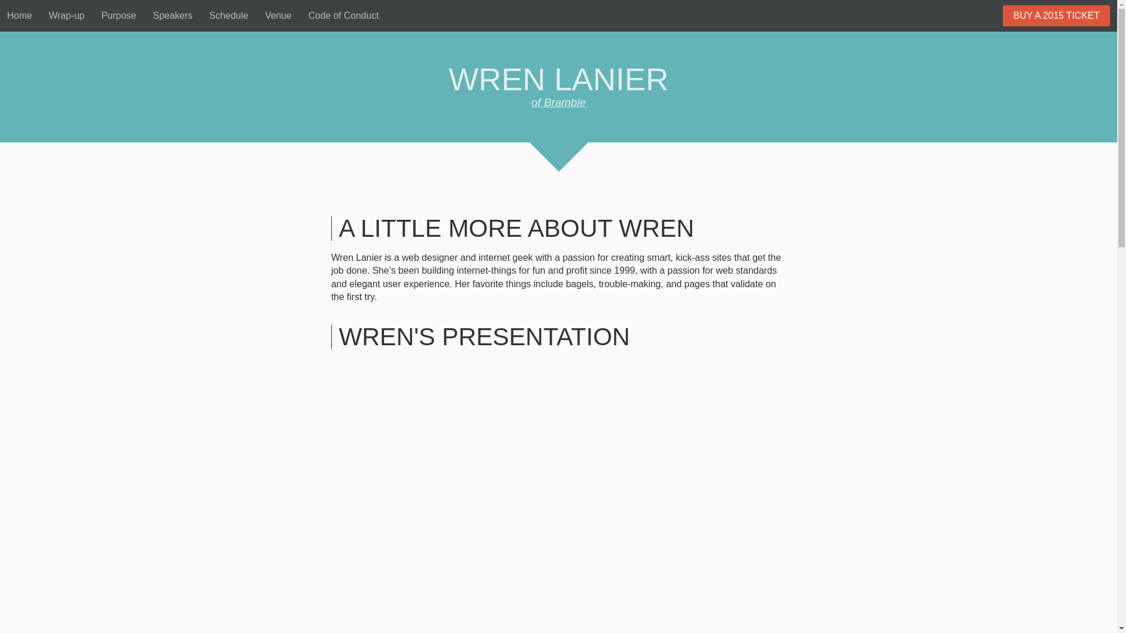  What do you see at coordinates (229, 8) in the screenshot?
I see `Schedule` at bounding box center [229, 8].